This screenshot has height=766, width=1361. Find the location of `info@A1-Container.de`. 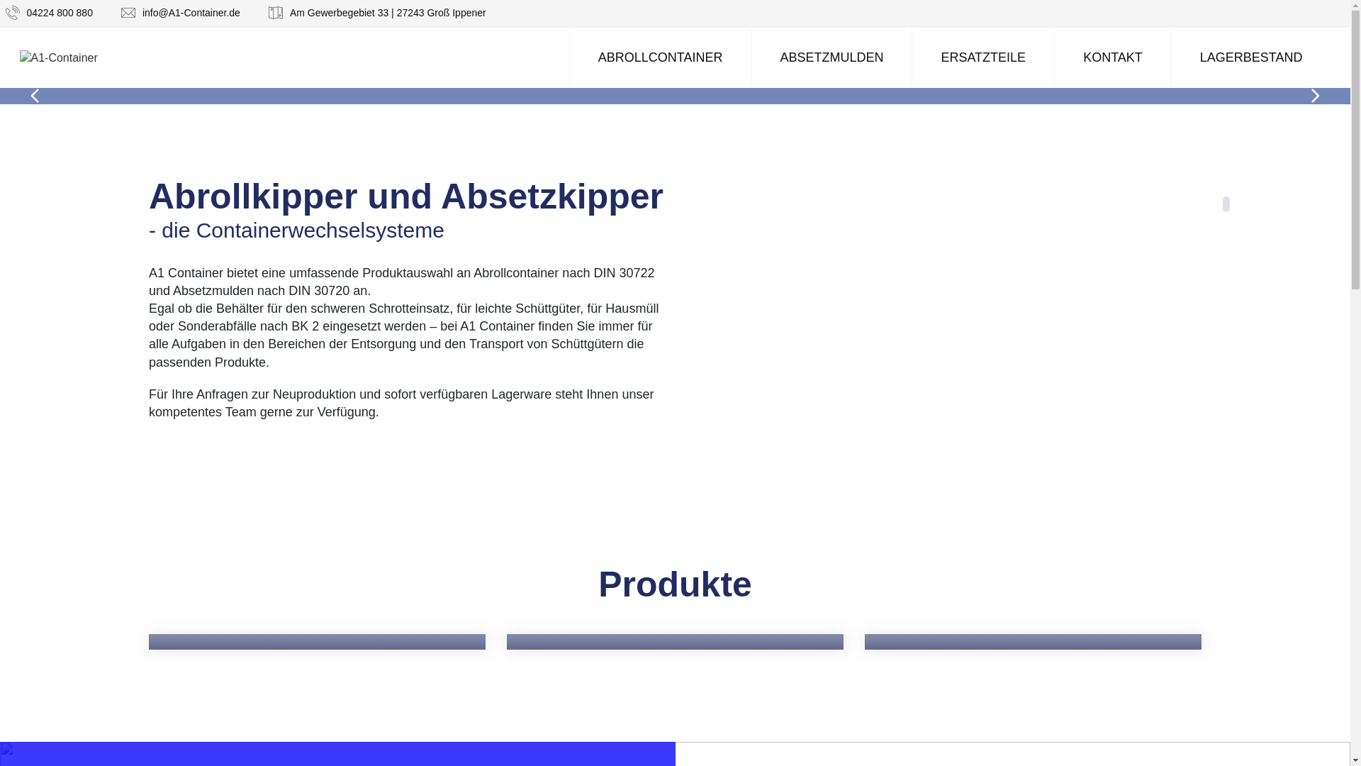

info@A1-Container.de is located at coordinates (181, 13).